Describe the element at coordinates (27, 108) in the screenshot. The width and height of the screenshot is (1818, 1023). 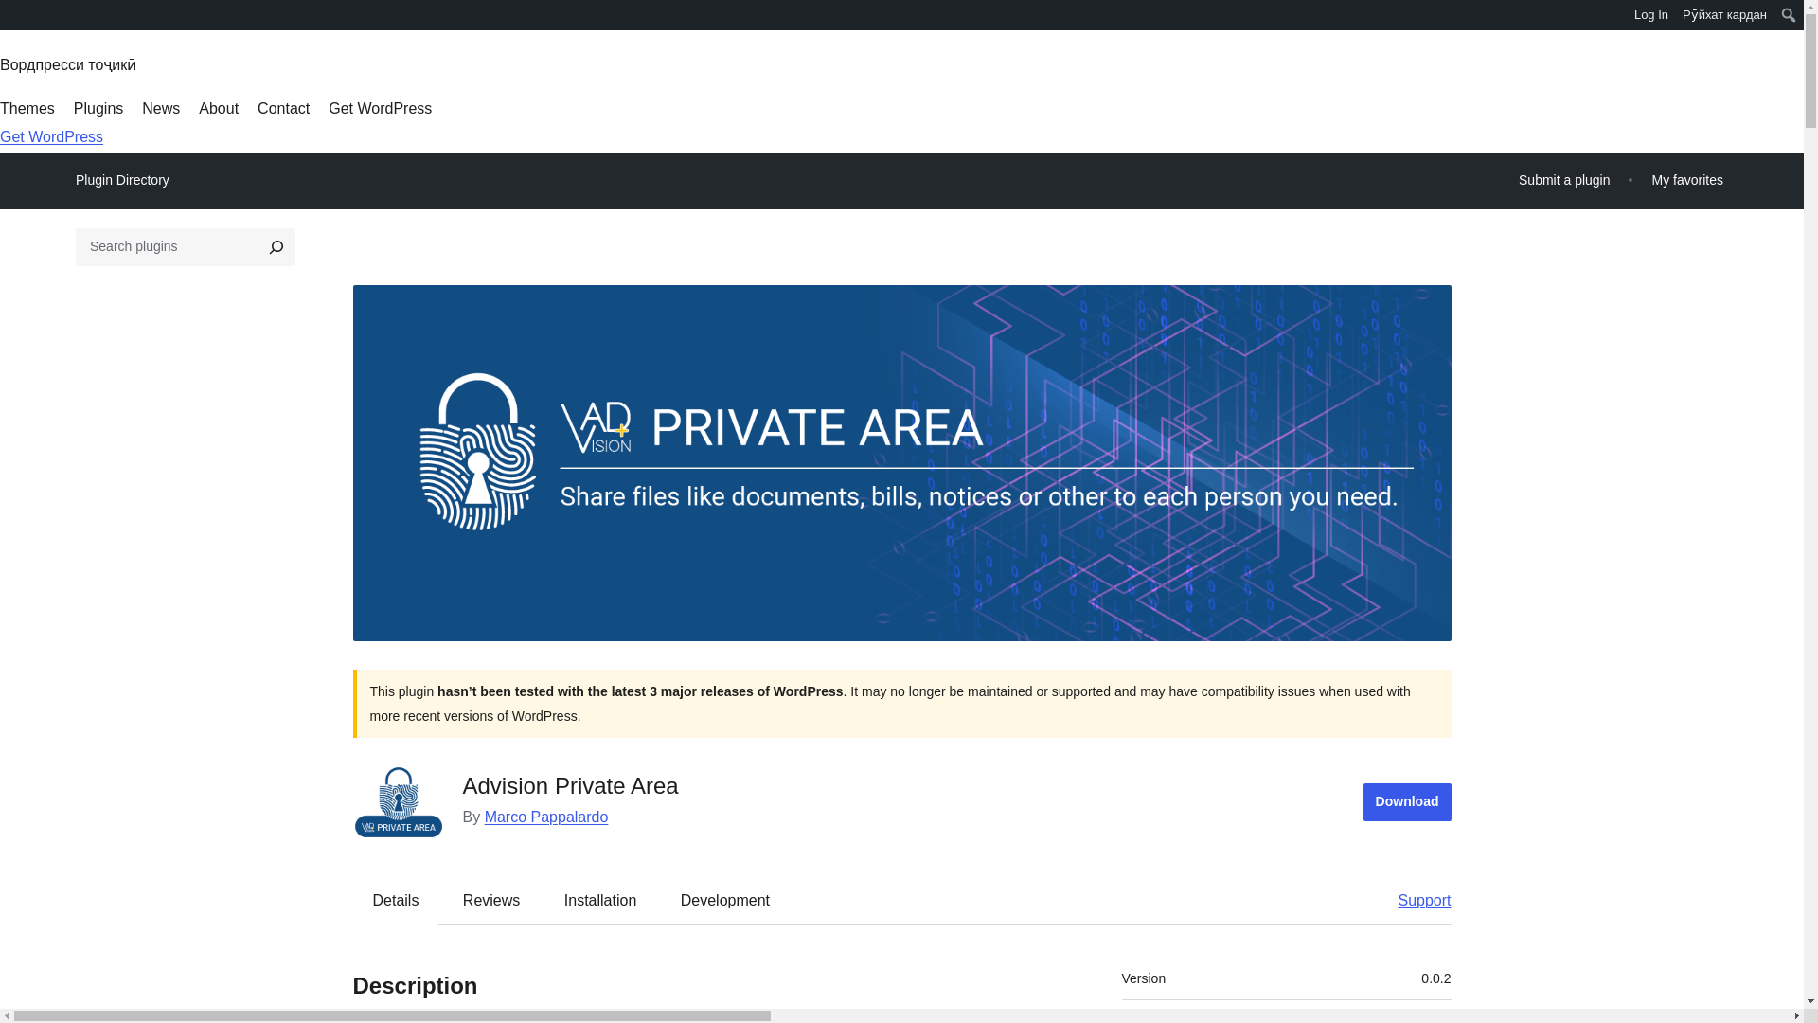
I see `Themes` at that location.